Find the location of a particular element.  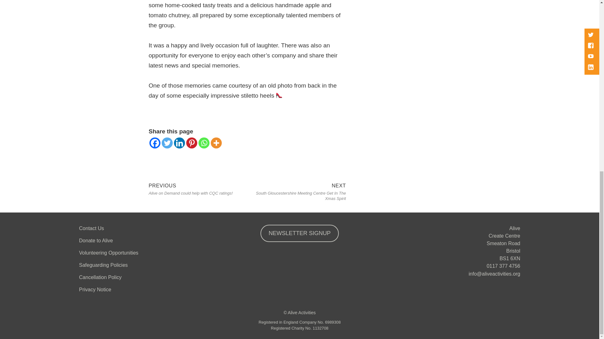

Twitter is located at coordinates (167, 143).